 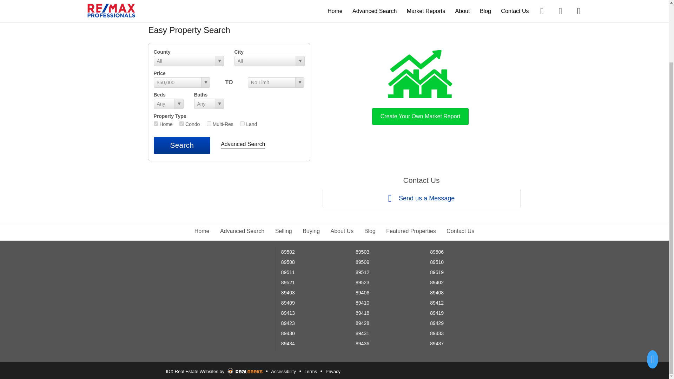 What do you see at coordinates (288, 252) in the screenshot?
I see `89502` at bounding box center [288, 252].